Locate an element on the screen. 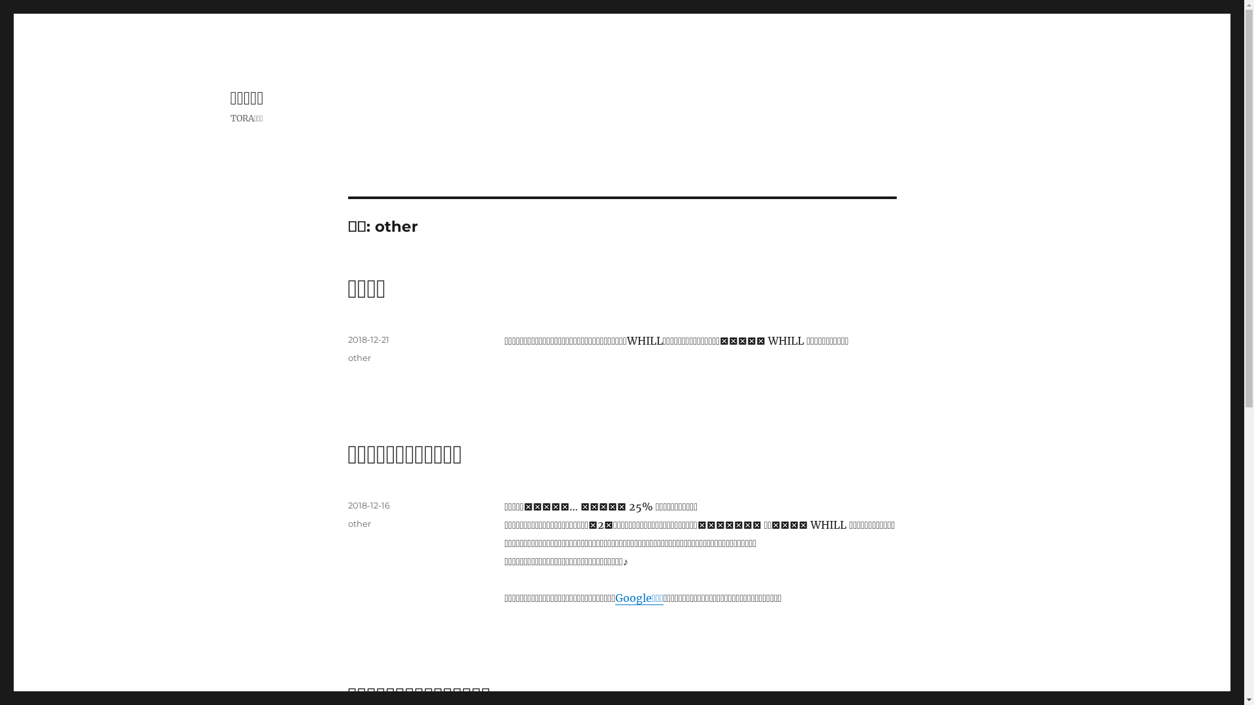 The image size is (1254, 705). other is located at coordinates (359, 524).